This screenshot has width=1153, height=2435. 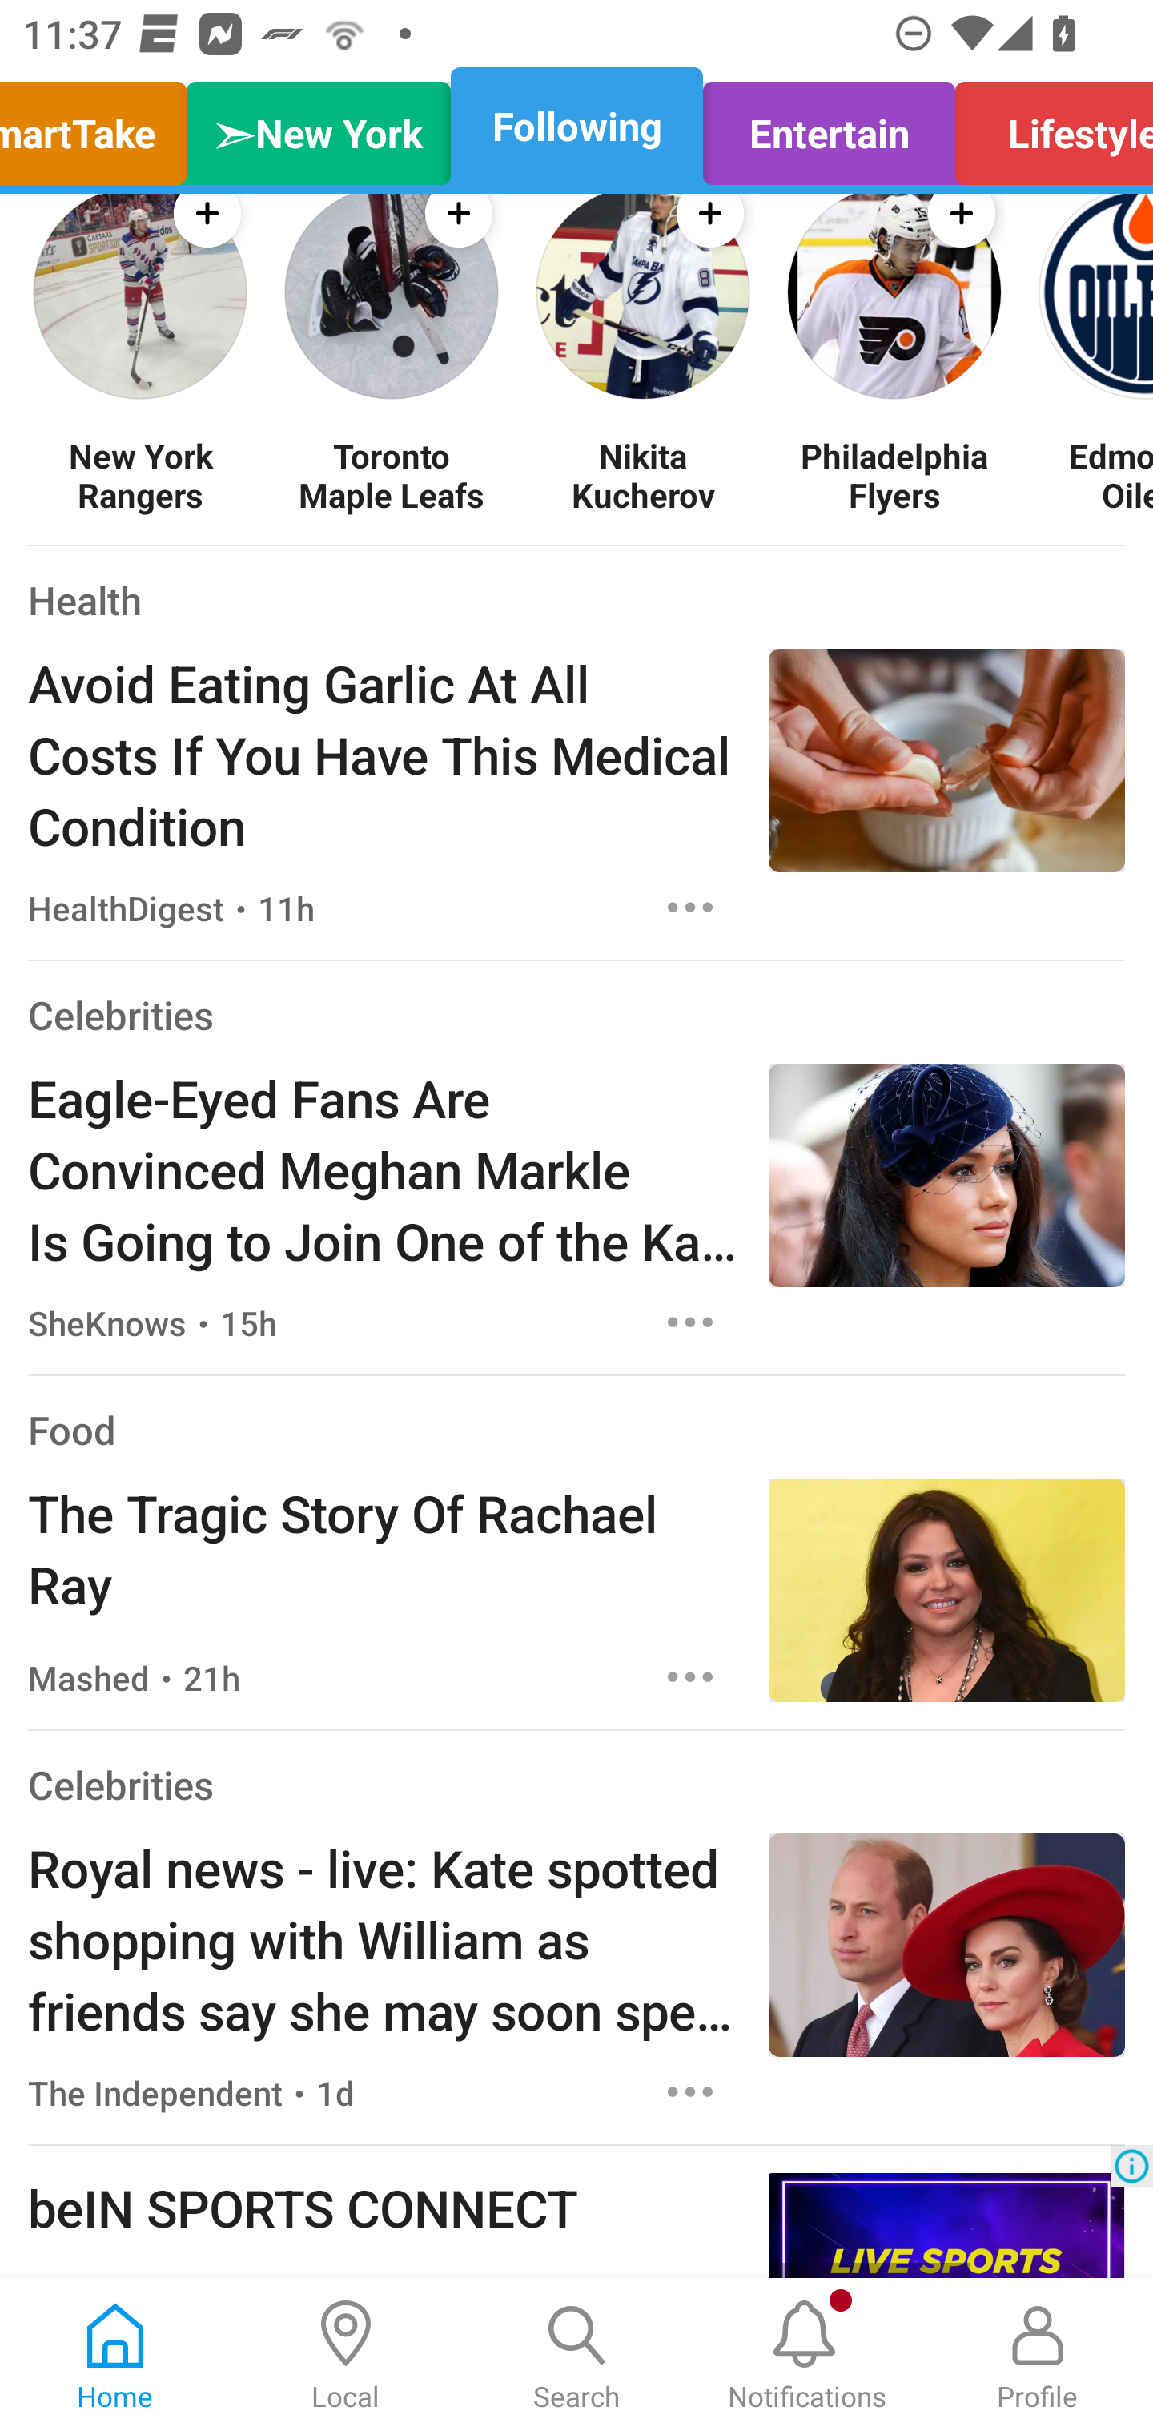 What do you see at coordinates (120, 1785) in the screenshot?
I see `Celebrities` at bounding box center [120, 1785].